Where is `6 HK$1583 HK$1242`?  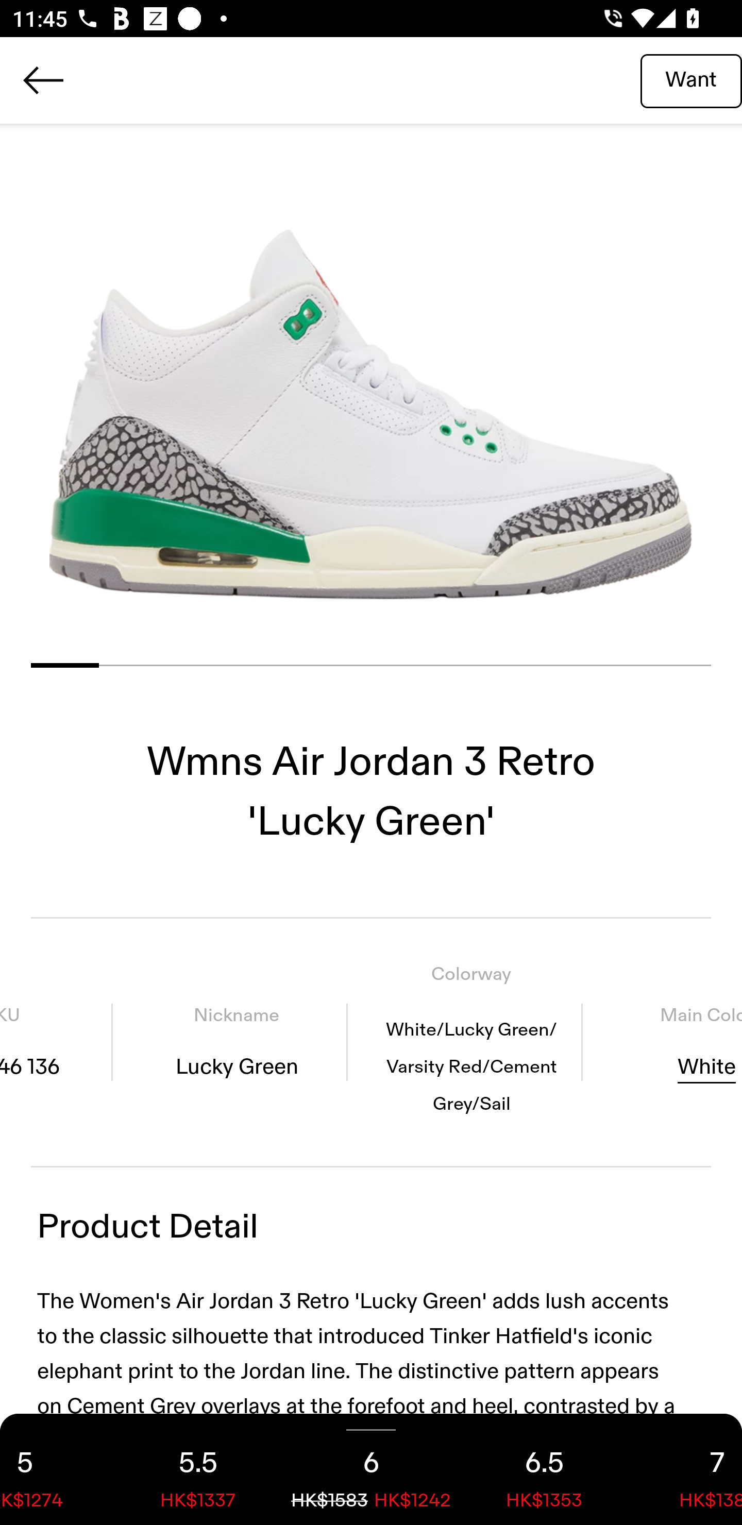
6 HK$1583 HK$1242 is located at coordinates (371, 1469).